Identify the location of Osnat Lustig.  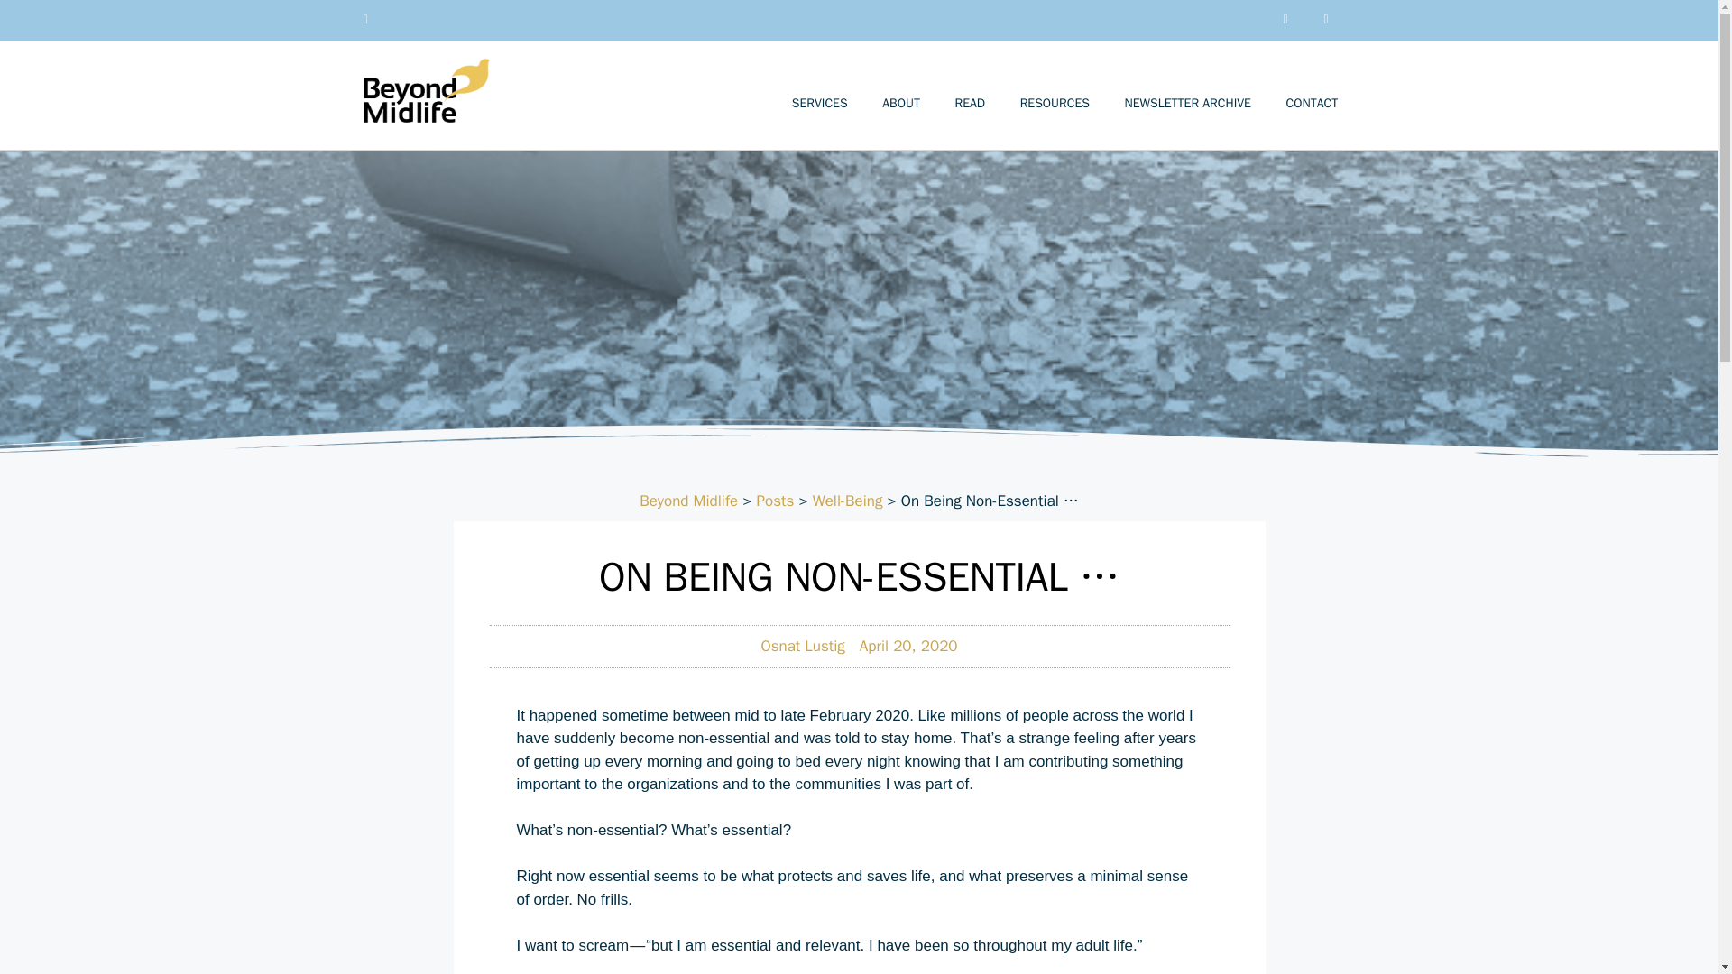
(802, 647).